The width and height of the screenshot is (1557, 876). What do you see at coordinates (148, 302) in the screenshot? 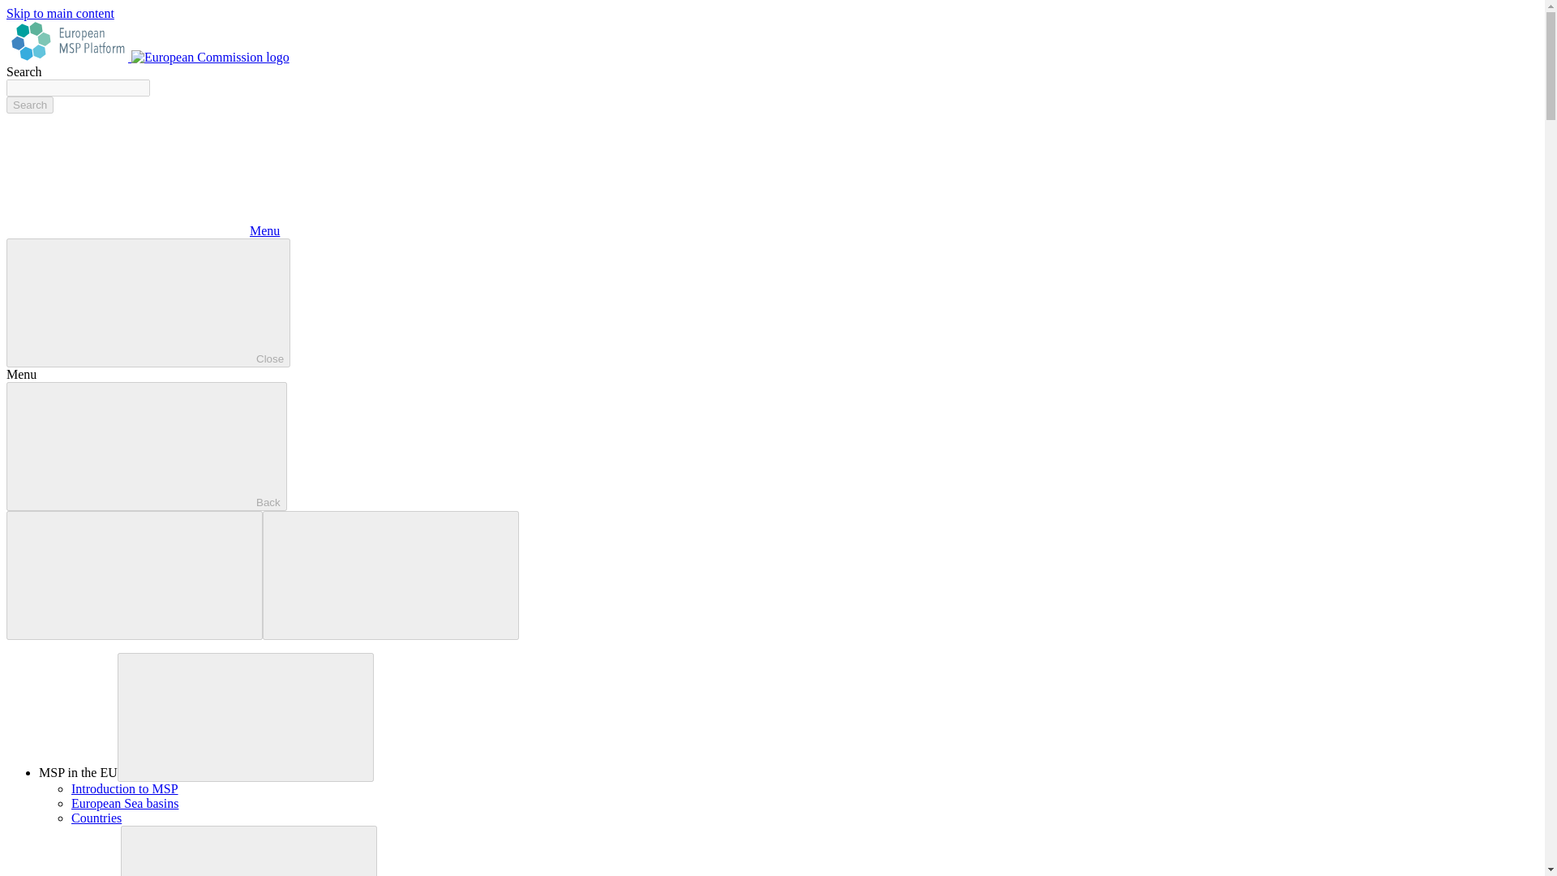
I see `Close` at bounding box center [148, 302].